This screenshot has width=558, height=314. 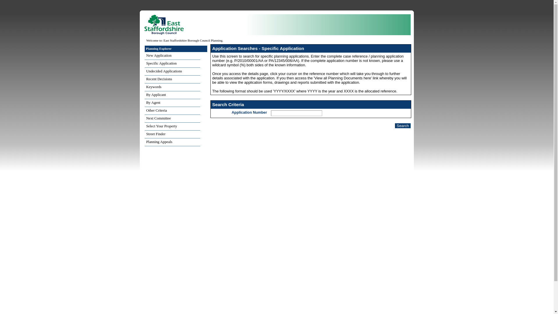 What do you see at coordinates (172, 64) in the screenshot?
I see `Specific Application` at bounding box center [172, 64].